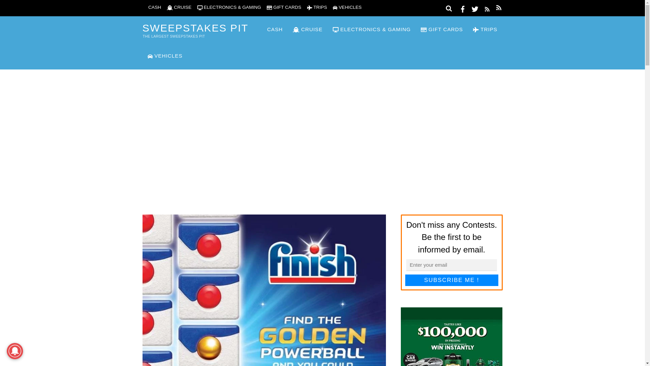 The width and height of the screenshot is (650, 366). I want to click on CRUISE, so click(307, 29).